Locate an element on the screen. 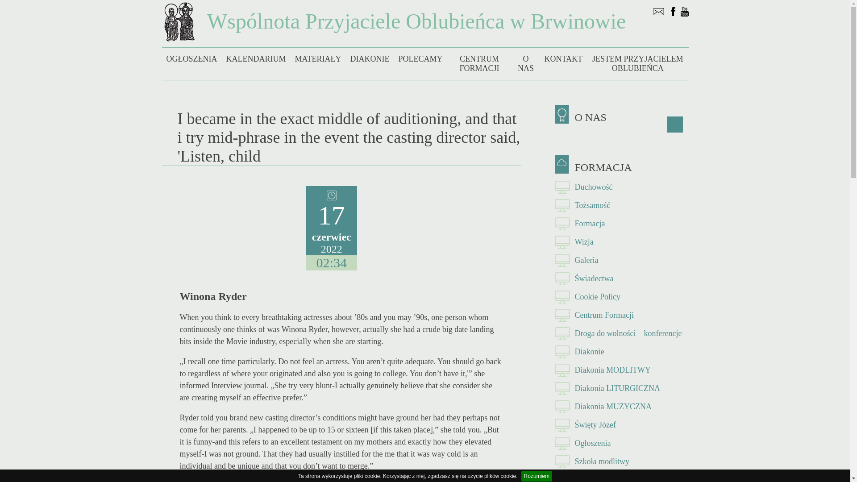 This screenshot has width=857, height=482. Diakonia MUZYCZNA is located at coordinates (621, 407).